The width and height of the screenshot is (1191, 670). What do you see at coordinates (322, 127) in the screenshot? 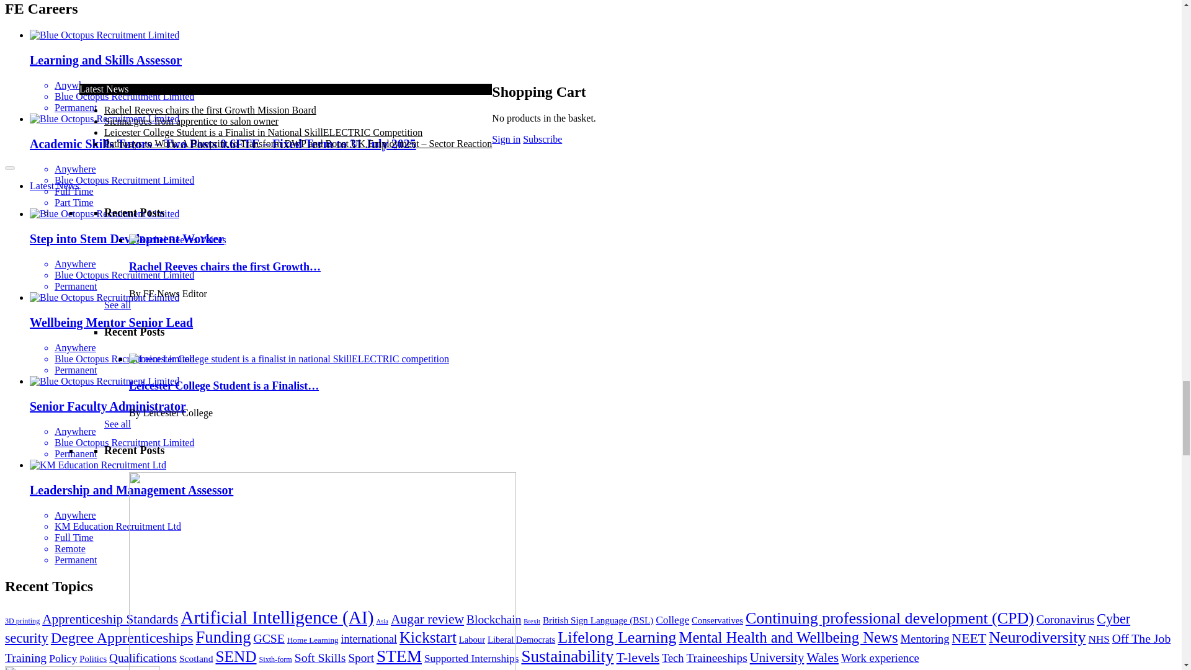
I see `Permalink to Skilfully Speaking` at bounding box center [322, 127].